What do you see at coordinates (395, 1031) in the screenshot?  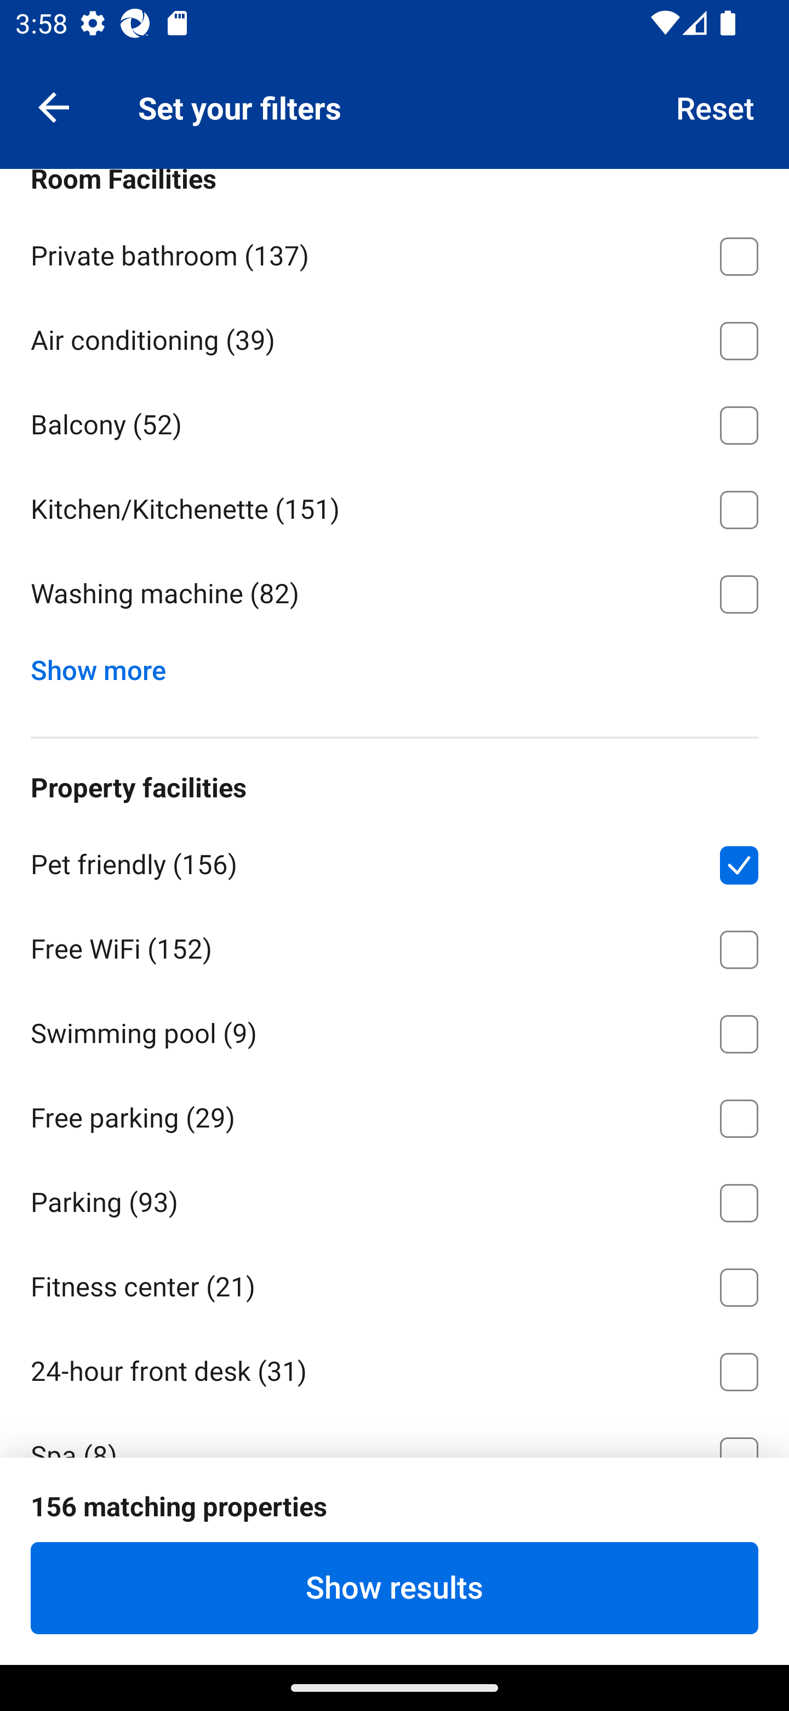 I see `Swimming pool ⁦(9)` at bounding box center [395, 1031].